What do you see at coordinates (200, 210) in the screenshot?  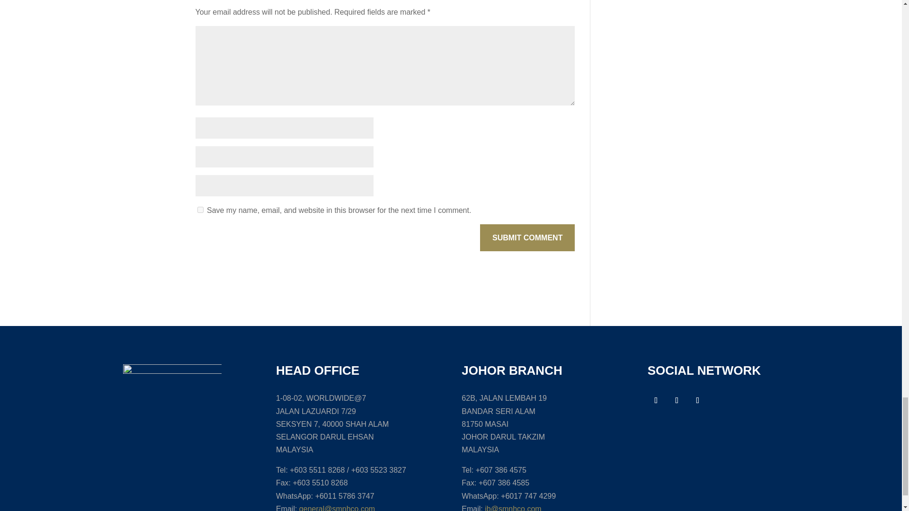 I see `yes` at bounding box center [200, 210].